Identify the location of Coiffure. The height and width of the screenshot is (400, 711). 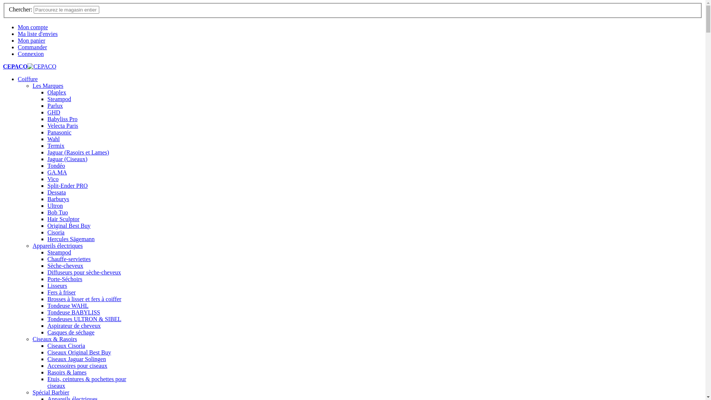
(28, 79).